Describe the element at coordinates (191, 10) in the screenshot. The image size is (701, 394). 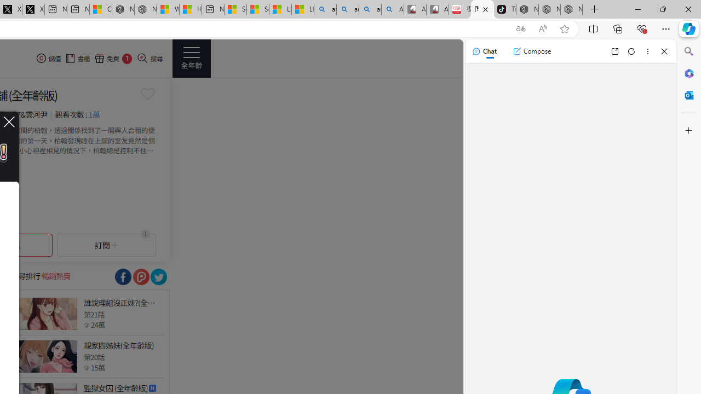
I see `Huge shark washes ashore at New York City beach | Watch` at that location.